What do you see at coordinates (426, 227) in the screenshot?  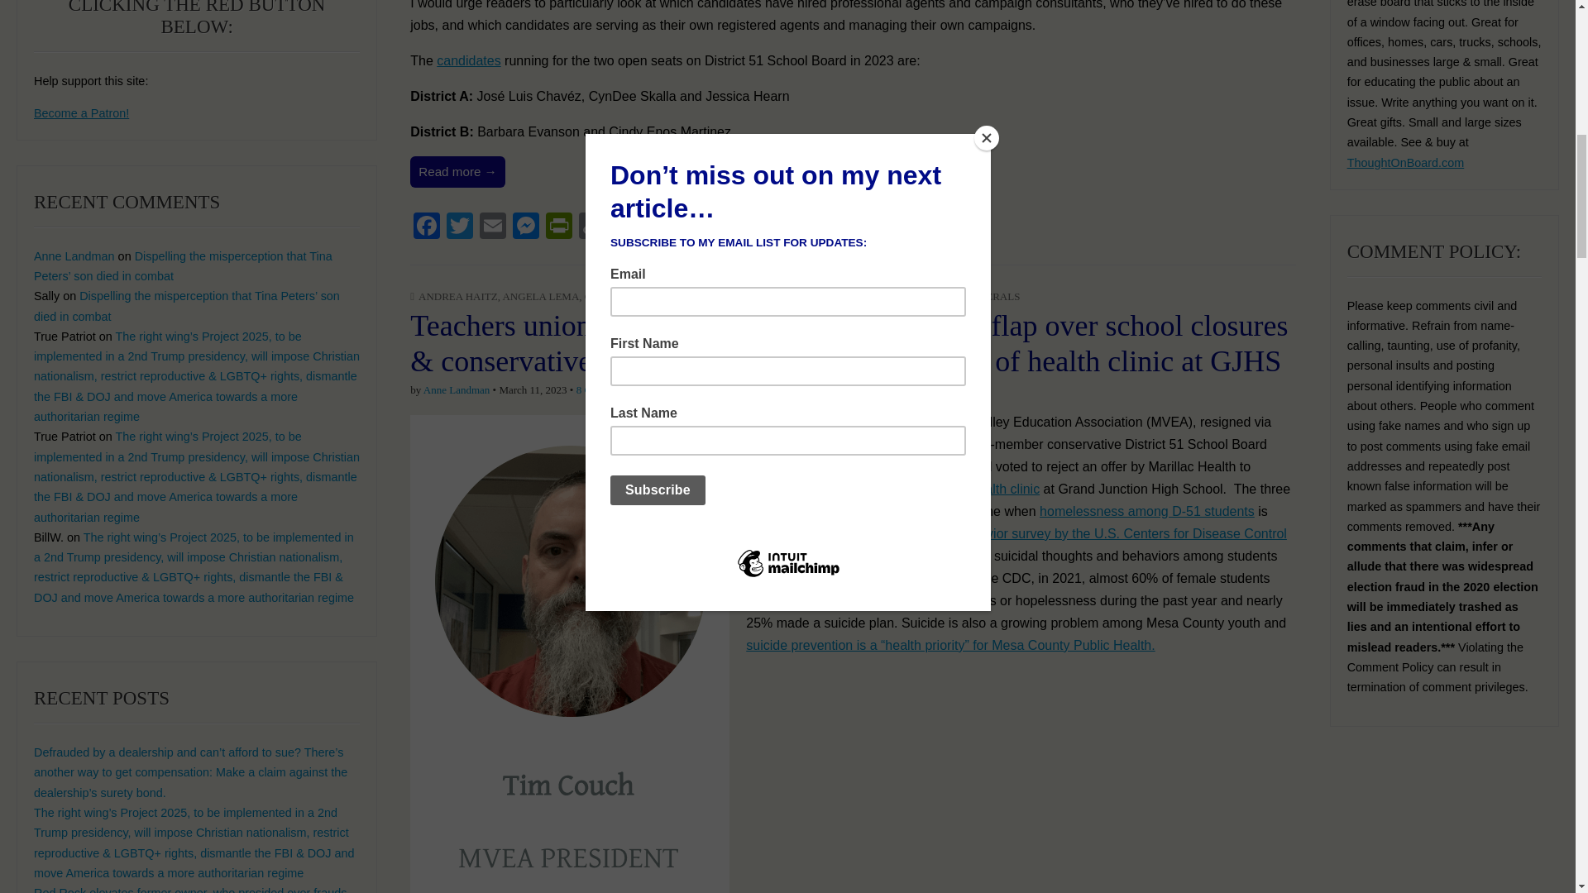 I see `Facebook` at bounding box center [426, 227].